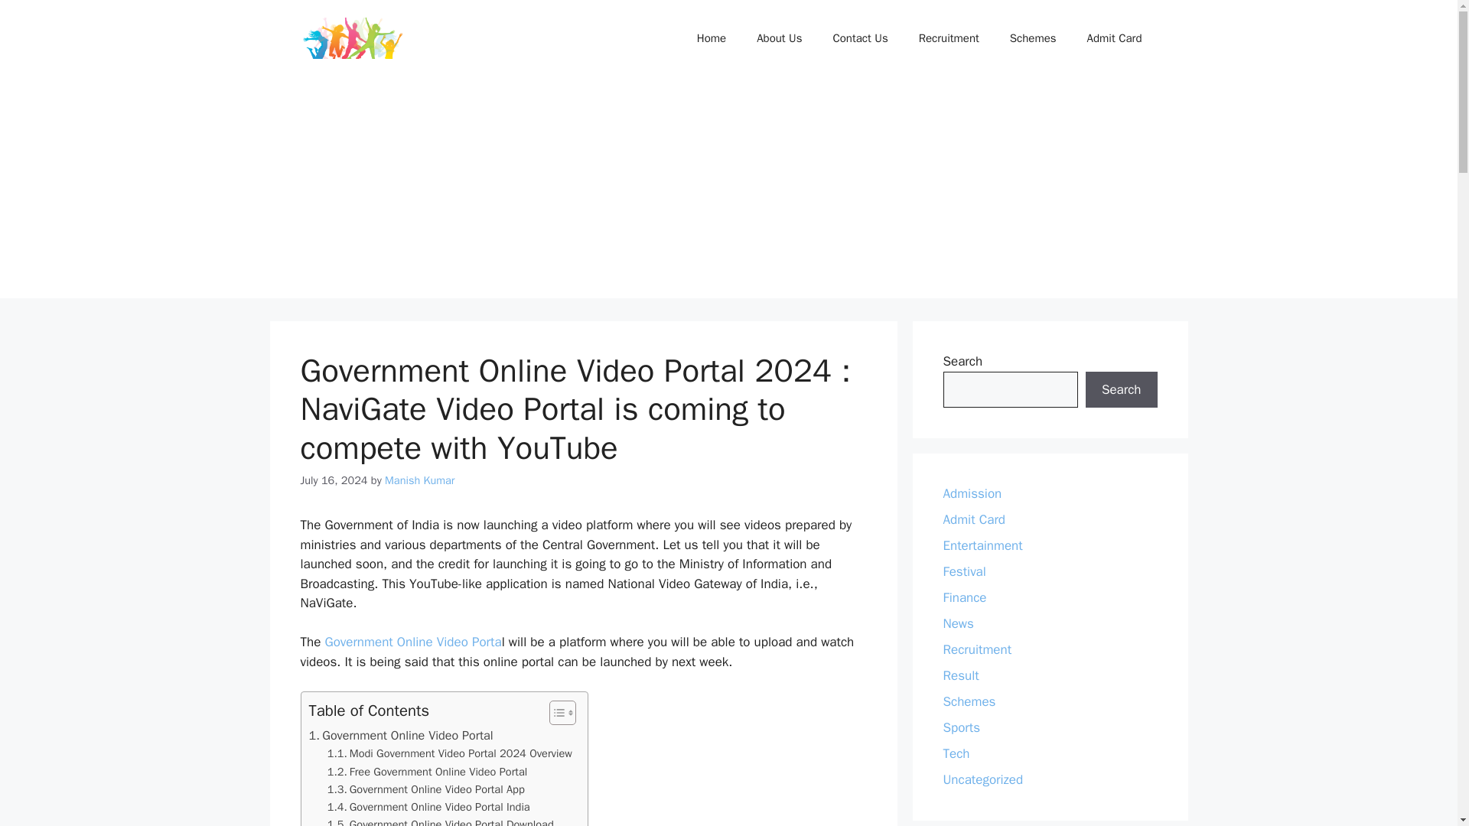  I want to click on Schemes, so click(1033, 38).